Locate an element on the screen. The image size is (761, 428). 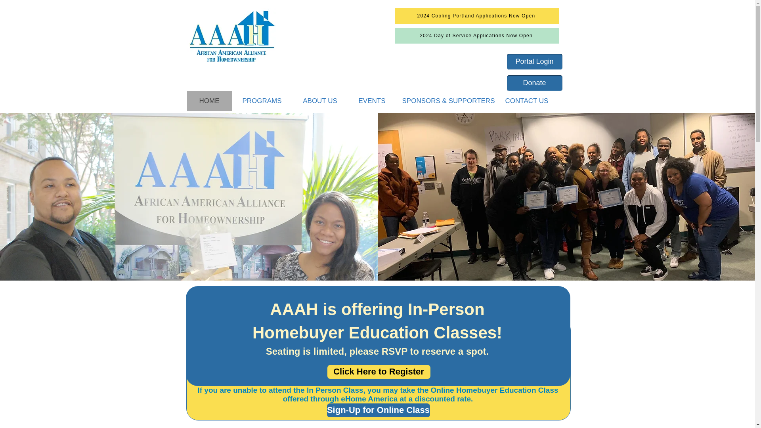
CONTACT US is located at coordinates (526, 101).